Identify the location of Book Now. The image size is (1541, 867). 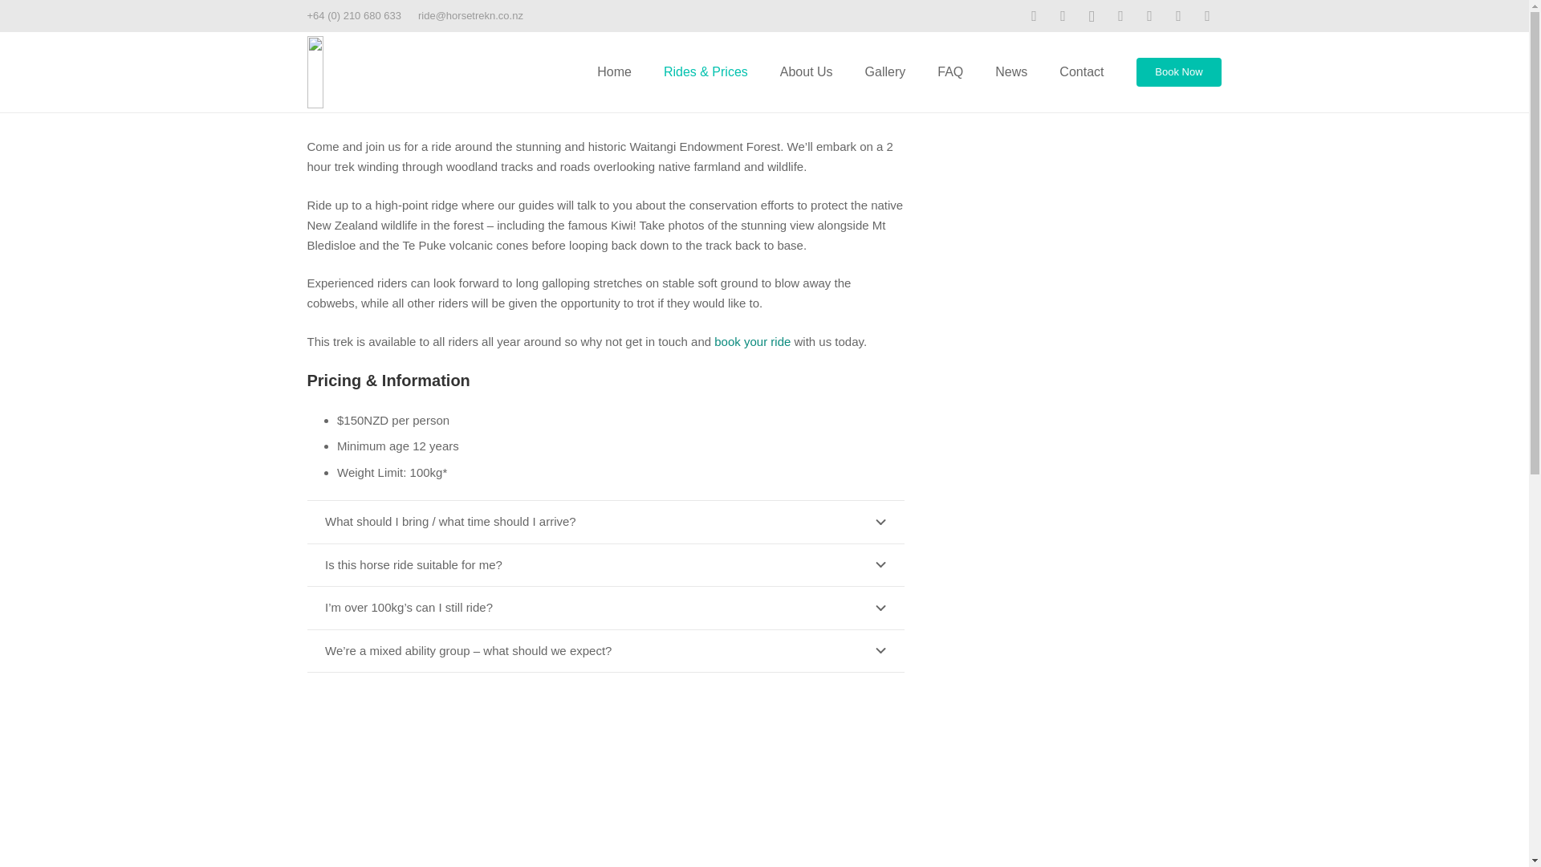
(1179, 72).